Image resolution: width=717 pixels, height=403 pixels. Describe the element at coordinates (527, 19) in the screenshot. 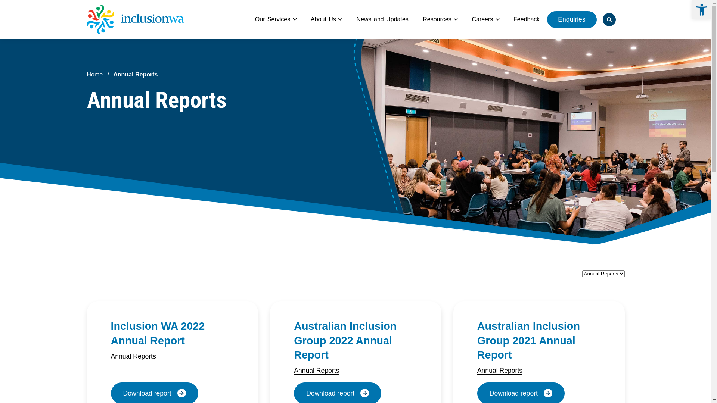

I see `Feedback` at that location.